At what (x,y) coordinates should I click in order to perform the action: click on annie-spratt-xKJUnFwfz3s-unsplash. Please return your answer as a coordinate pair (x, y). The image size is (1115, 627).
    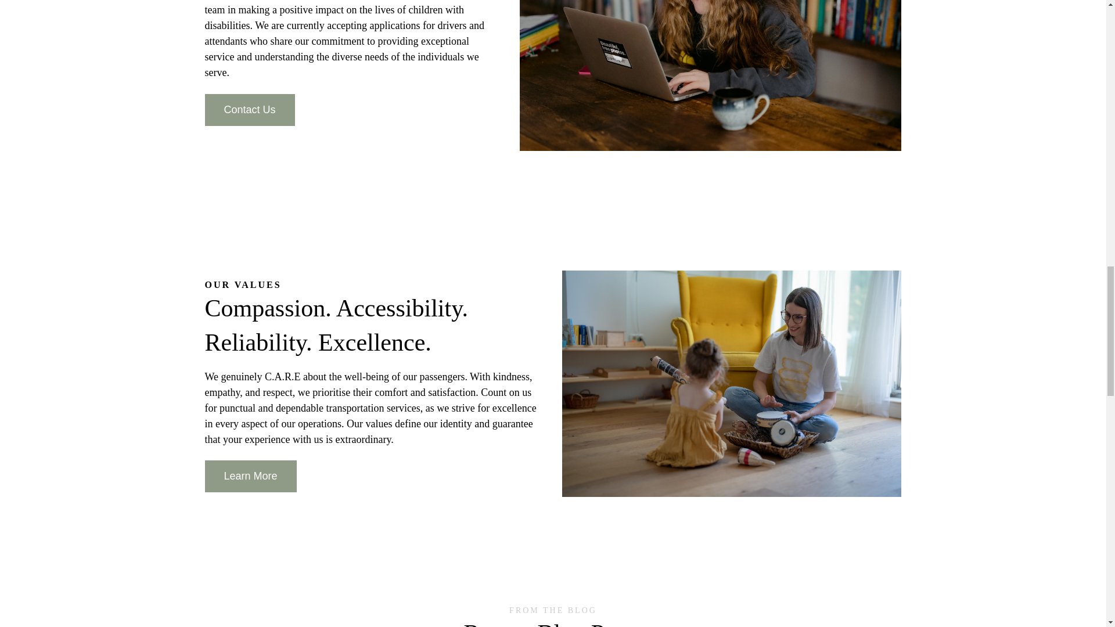
    Looking at the image, I should click on (710, 75).